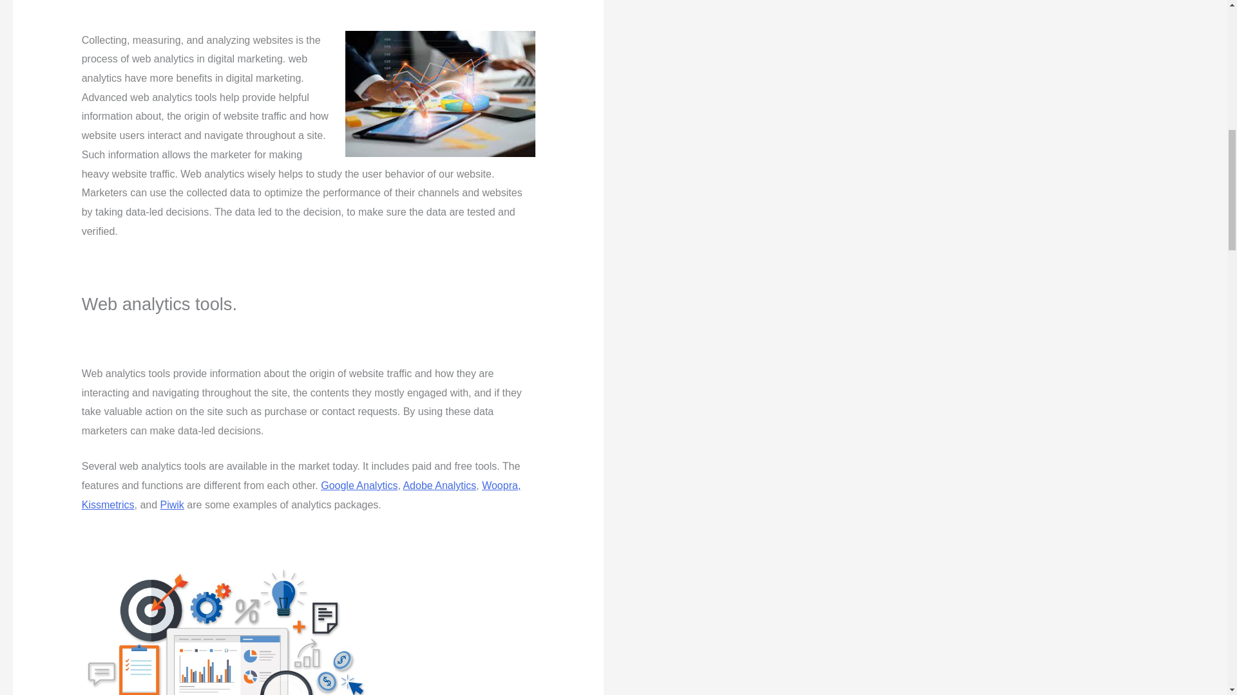  Describe the element at coordinates (358, 485) in the screenshot. I see `Google Analytics` at that location.